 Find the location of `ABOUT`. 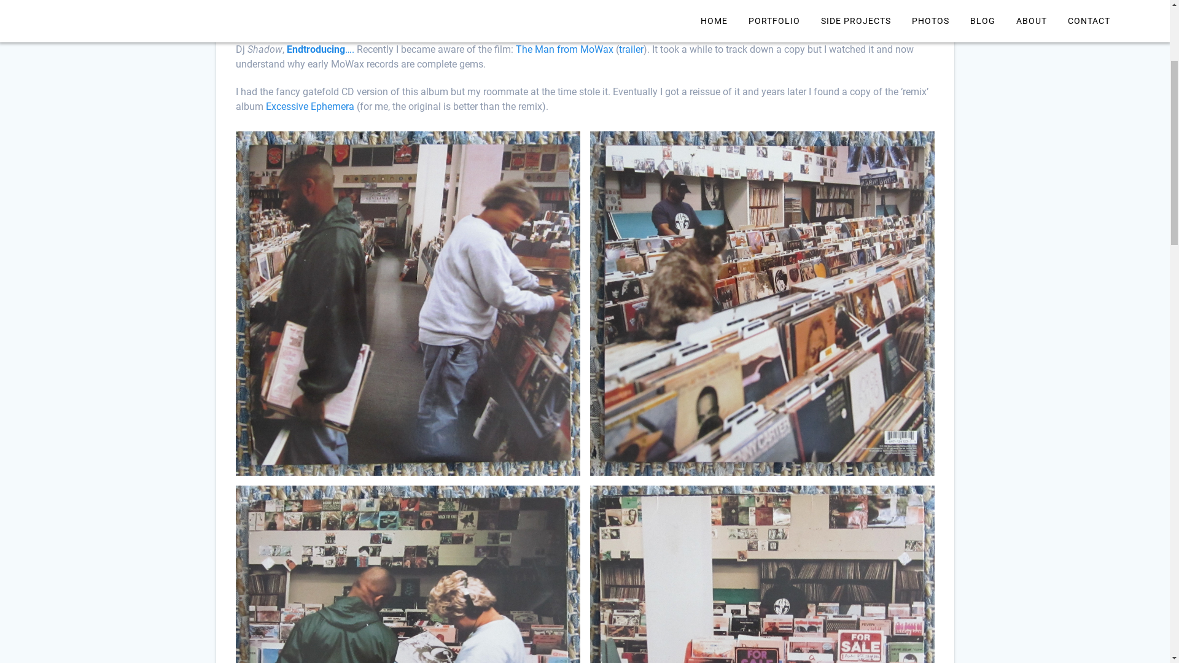

ABOUT is located at coordinates (1032, 207).